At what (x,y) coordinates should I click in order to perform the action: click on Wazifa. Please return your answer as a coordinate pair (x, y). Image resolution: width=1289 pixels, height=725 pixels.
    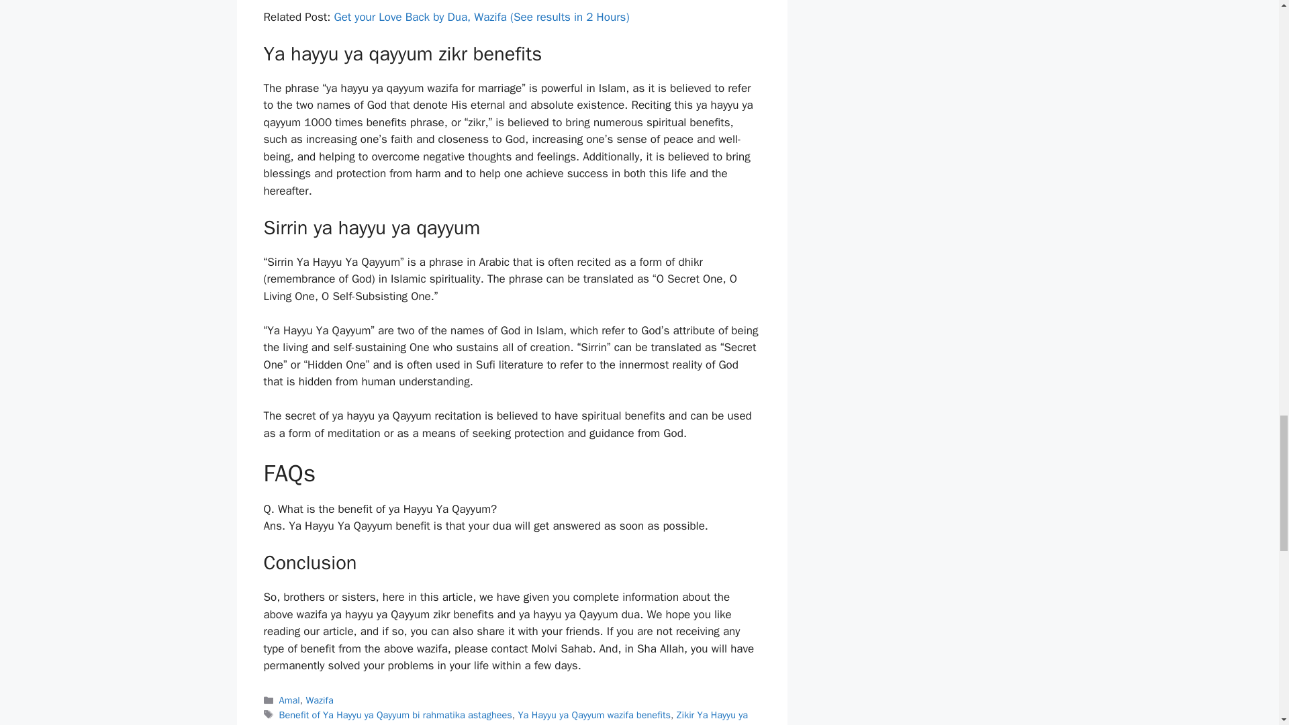
    Looking at the image, I should click on (319, 699).